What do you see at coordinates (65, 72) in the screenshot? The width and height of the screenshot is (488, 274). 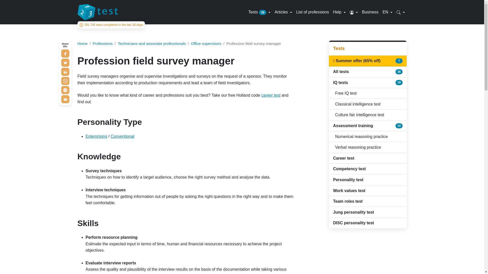 I see `Share on LinkedIn` at bounding box center [65, 72].